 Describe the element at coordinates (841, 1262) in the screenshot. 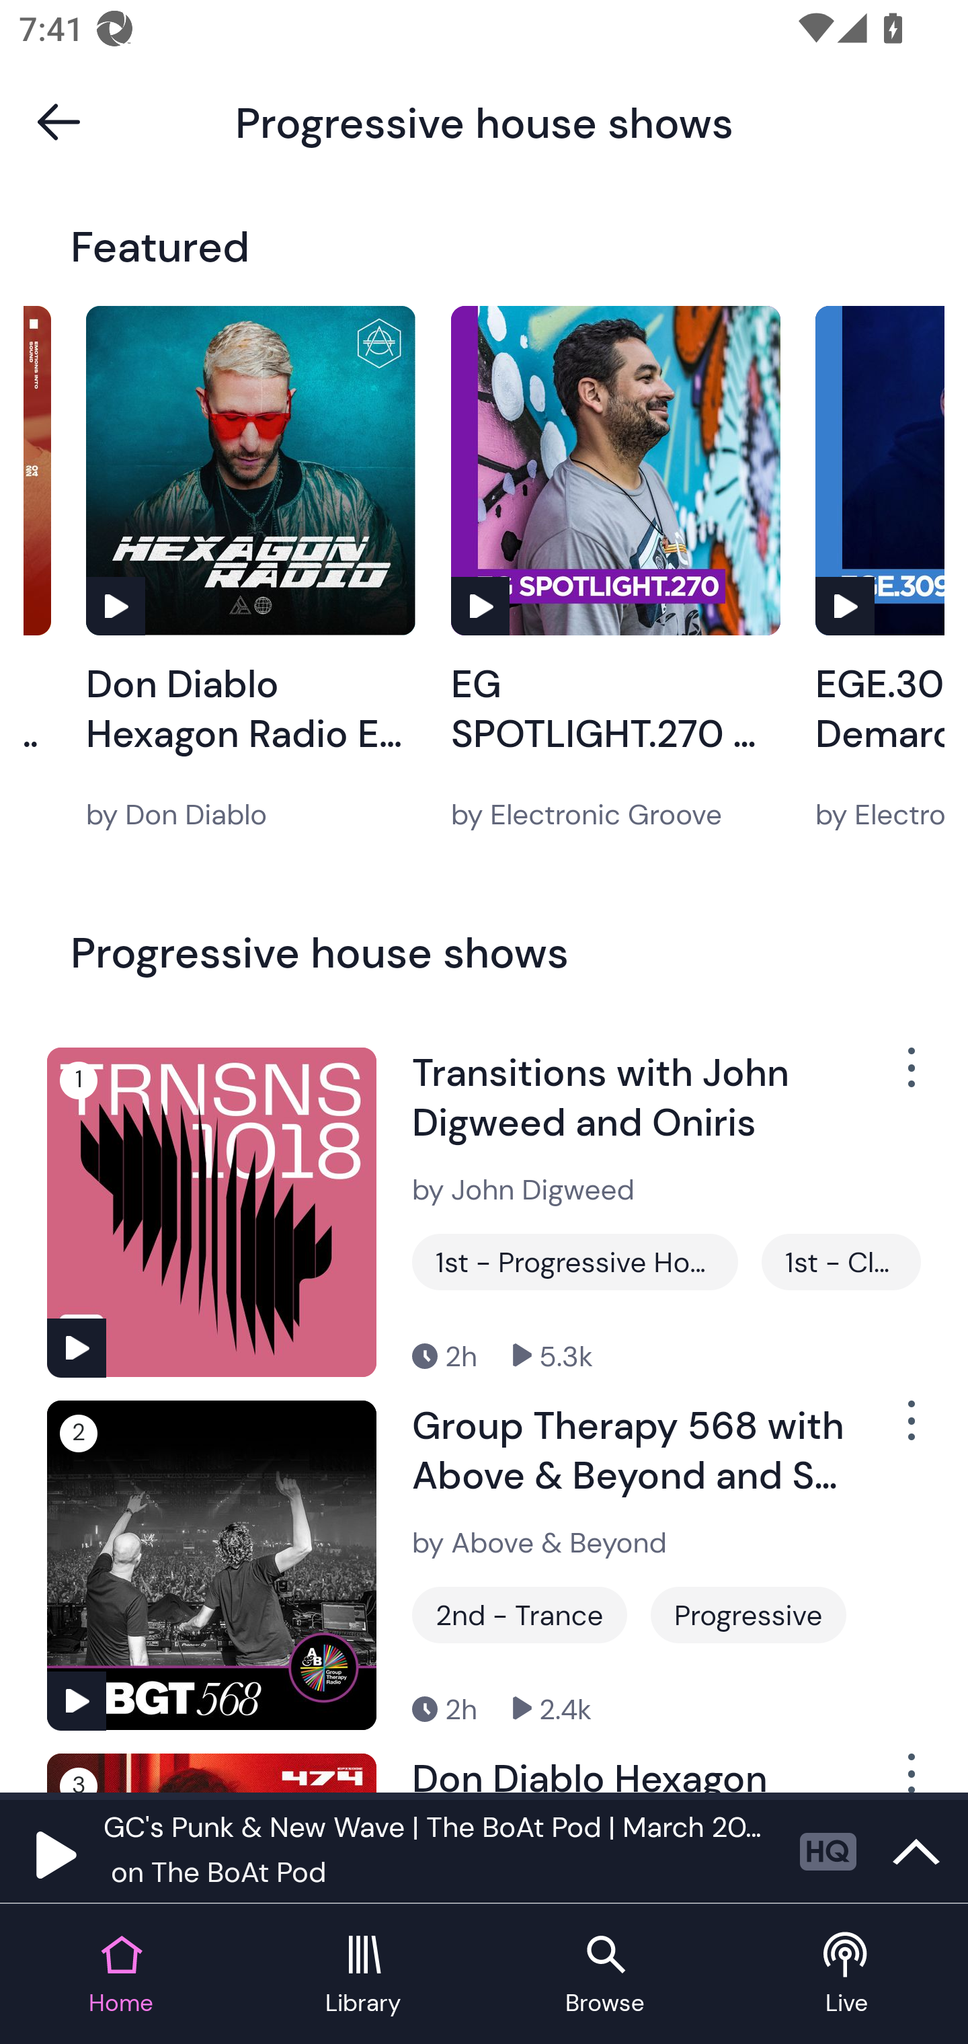

I see `1st - Club` at that location.